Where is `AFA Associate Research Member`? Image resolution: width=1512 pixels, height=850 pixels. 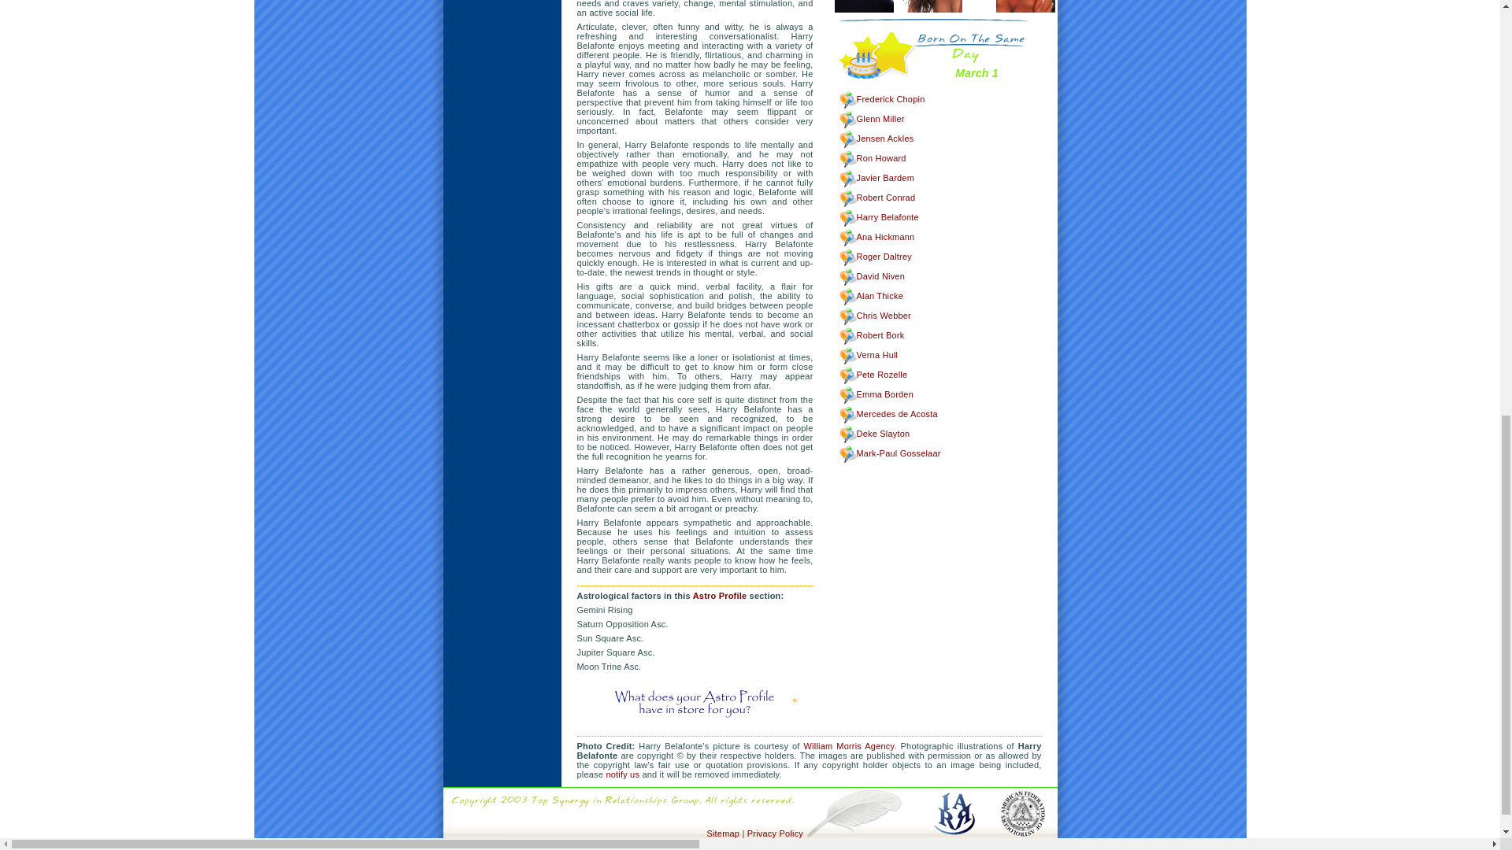
AFA Associate Research Member is located at coordinates (1022, 792).